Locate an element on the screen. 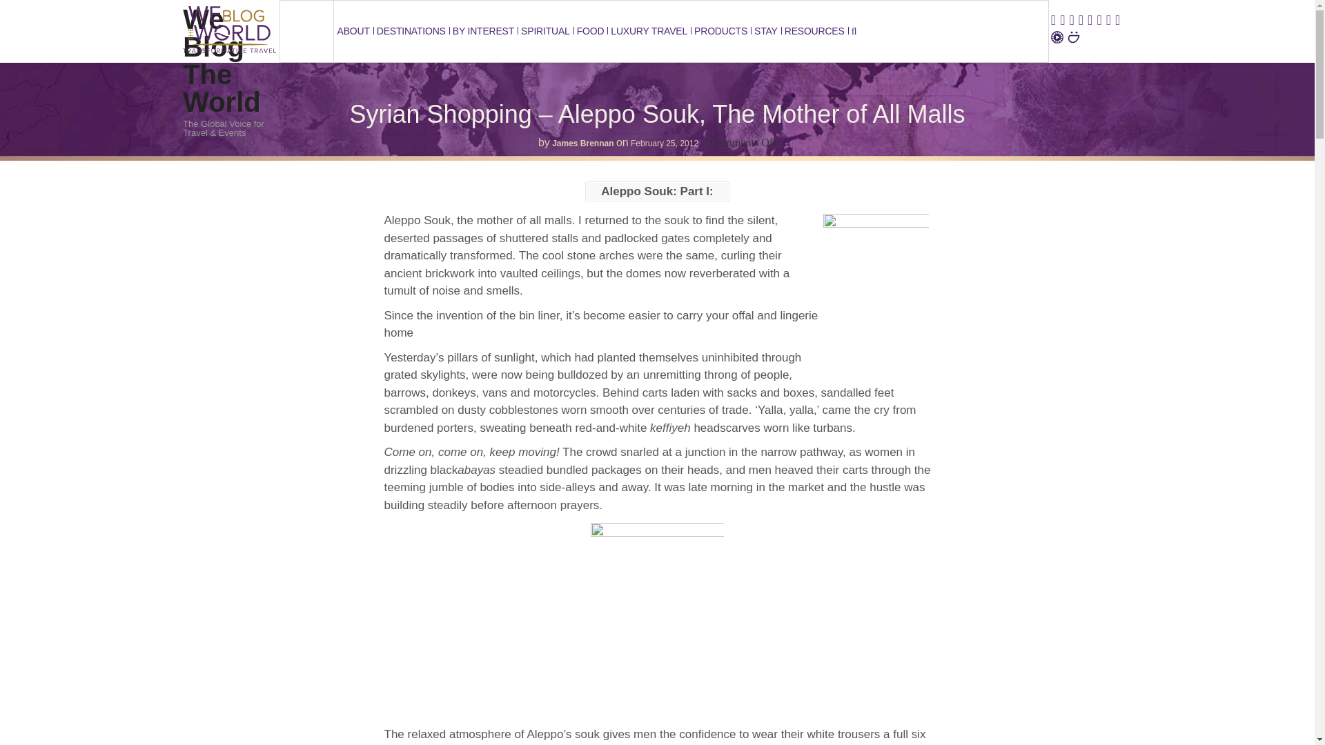 This screenshot has height=745, width=1325. BY INTEREST is located at coordinates (483, 31).